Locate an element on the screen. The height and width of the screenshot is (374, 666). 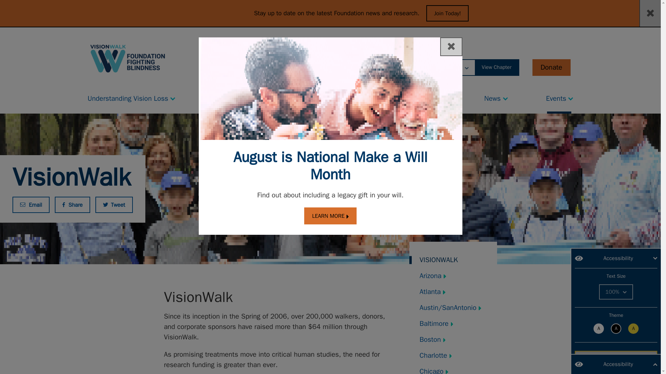
Understanding Vision Loss is located at coordinates (131, 97).